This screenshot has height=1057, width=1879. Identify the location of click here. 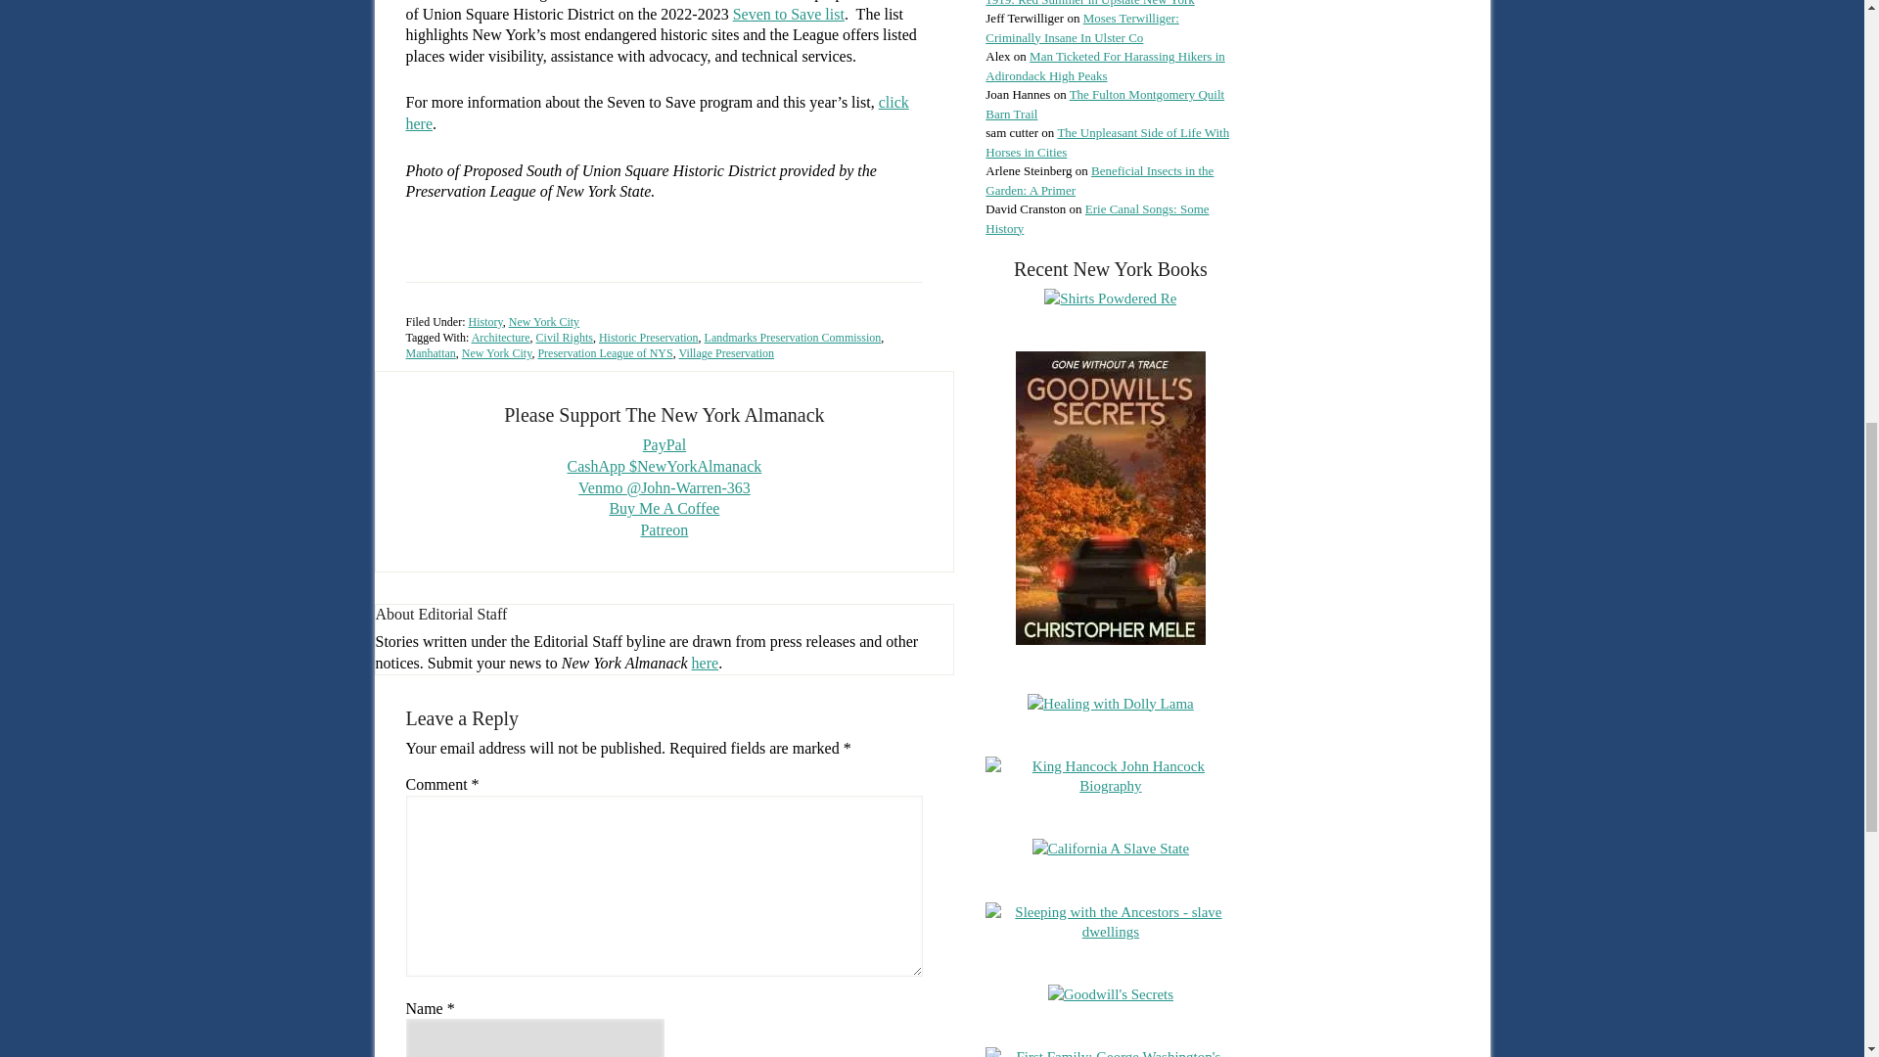
(656, 114).